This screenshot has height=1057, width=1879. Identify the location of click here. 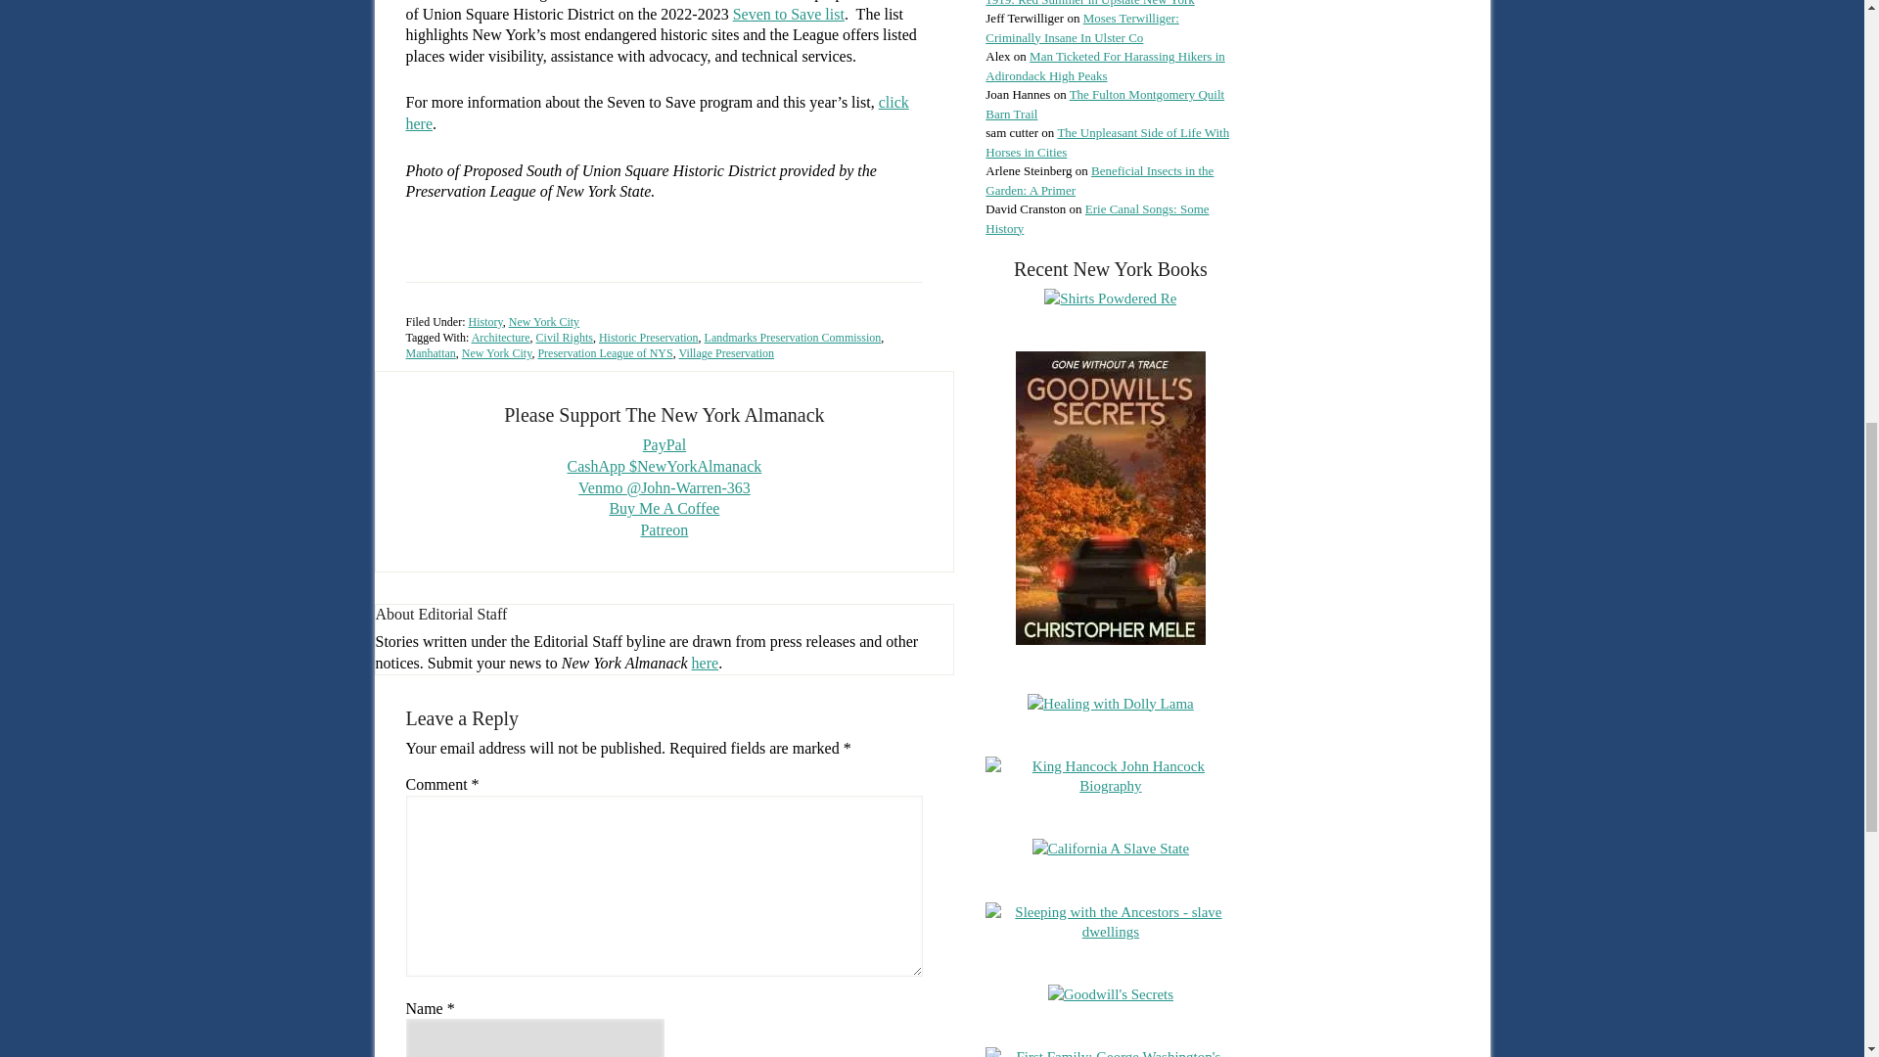
(656, 114).